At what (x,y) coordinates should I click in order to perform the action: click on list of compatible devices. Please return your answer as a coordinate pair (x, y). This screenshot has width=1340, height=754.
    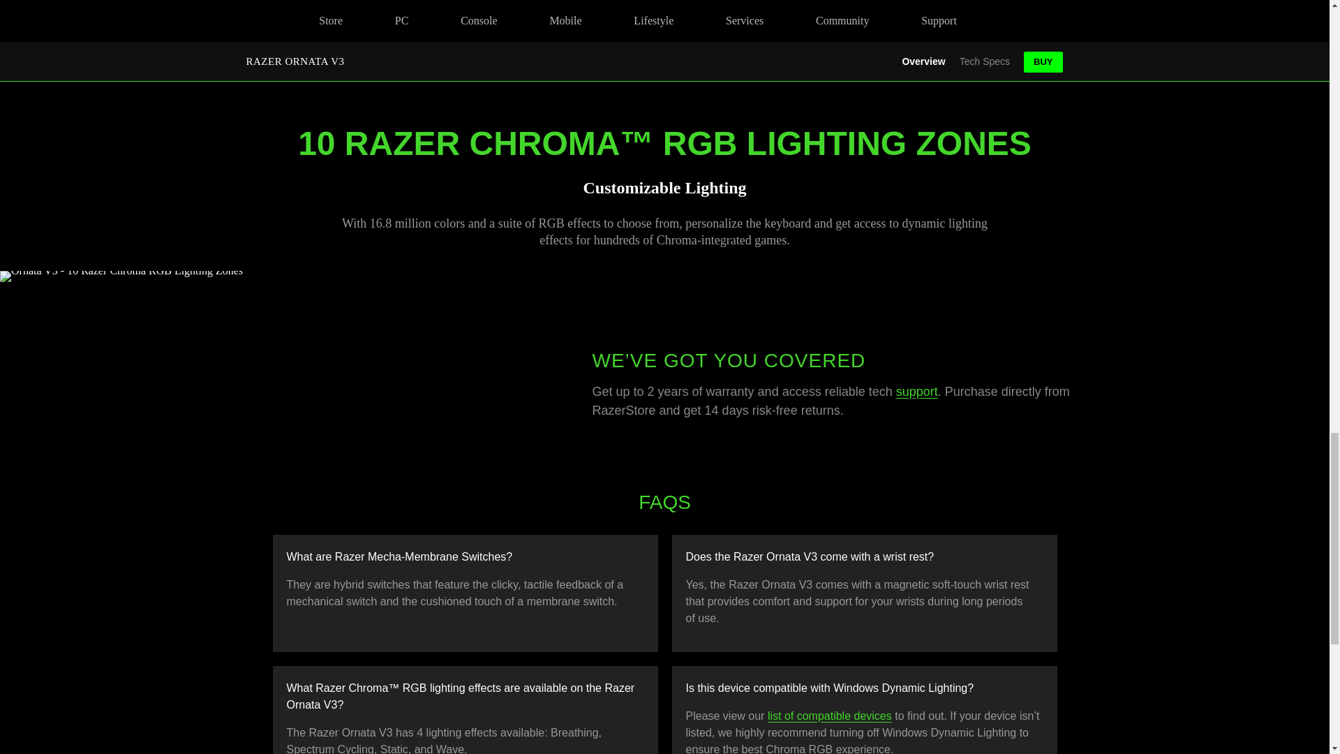
    Looking at the image, I should click on (830, 716).